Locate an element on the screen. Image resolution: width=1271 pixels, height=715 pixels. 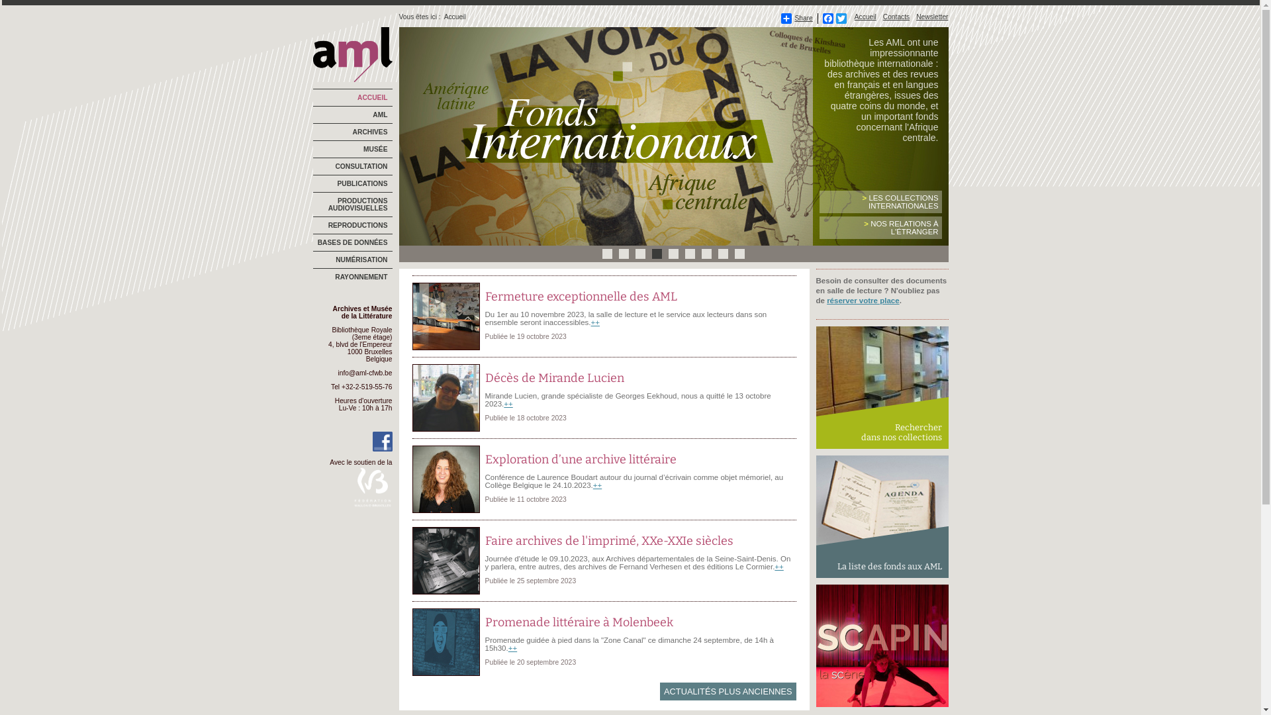
info@aml-cfwb.be is located at coordinates (365, 373).